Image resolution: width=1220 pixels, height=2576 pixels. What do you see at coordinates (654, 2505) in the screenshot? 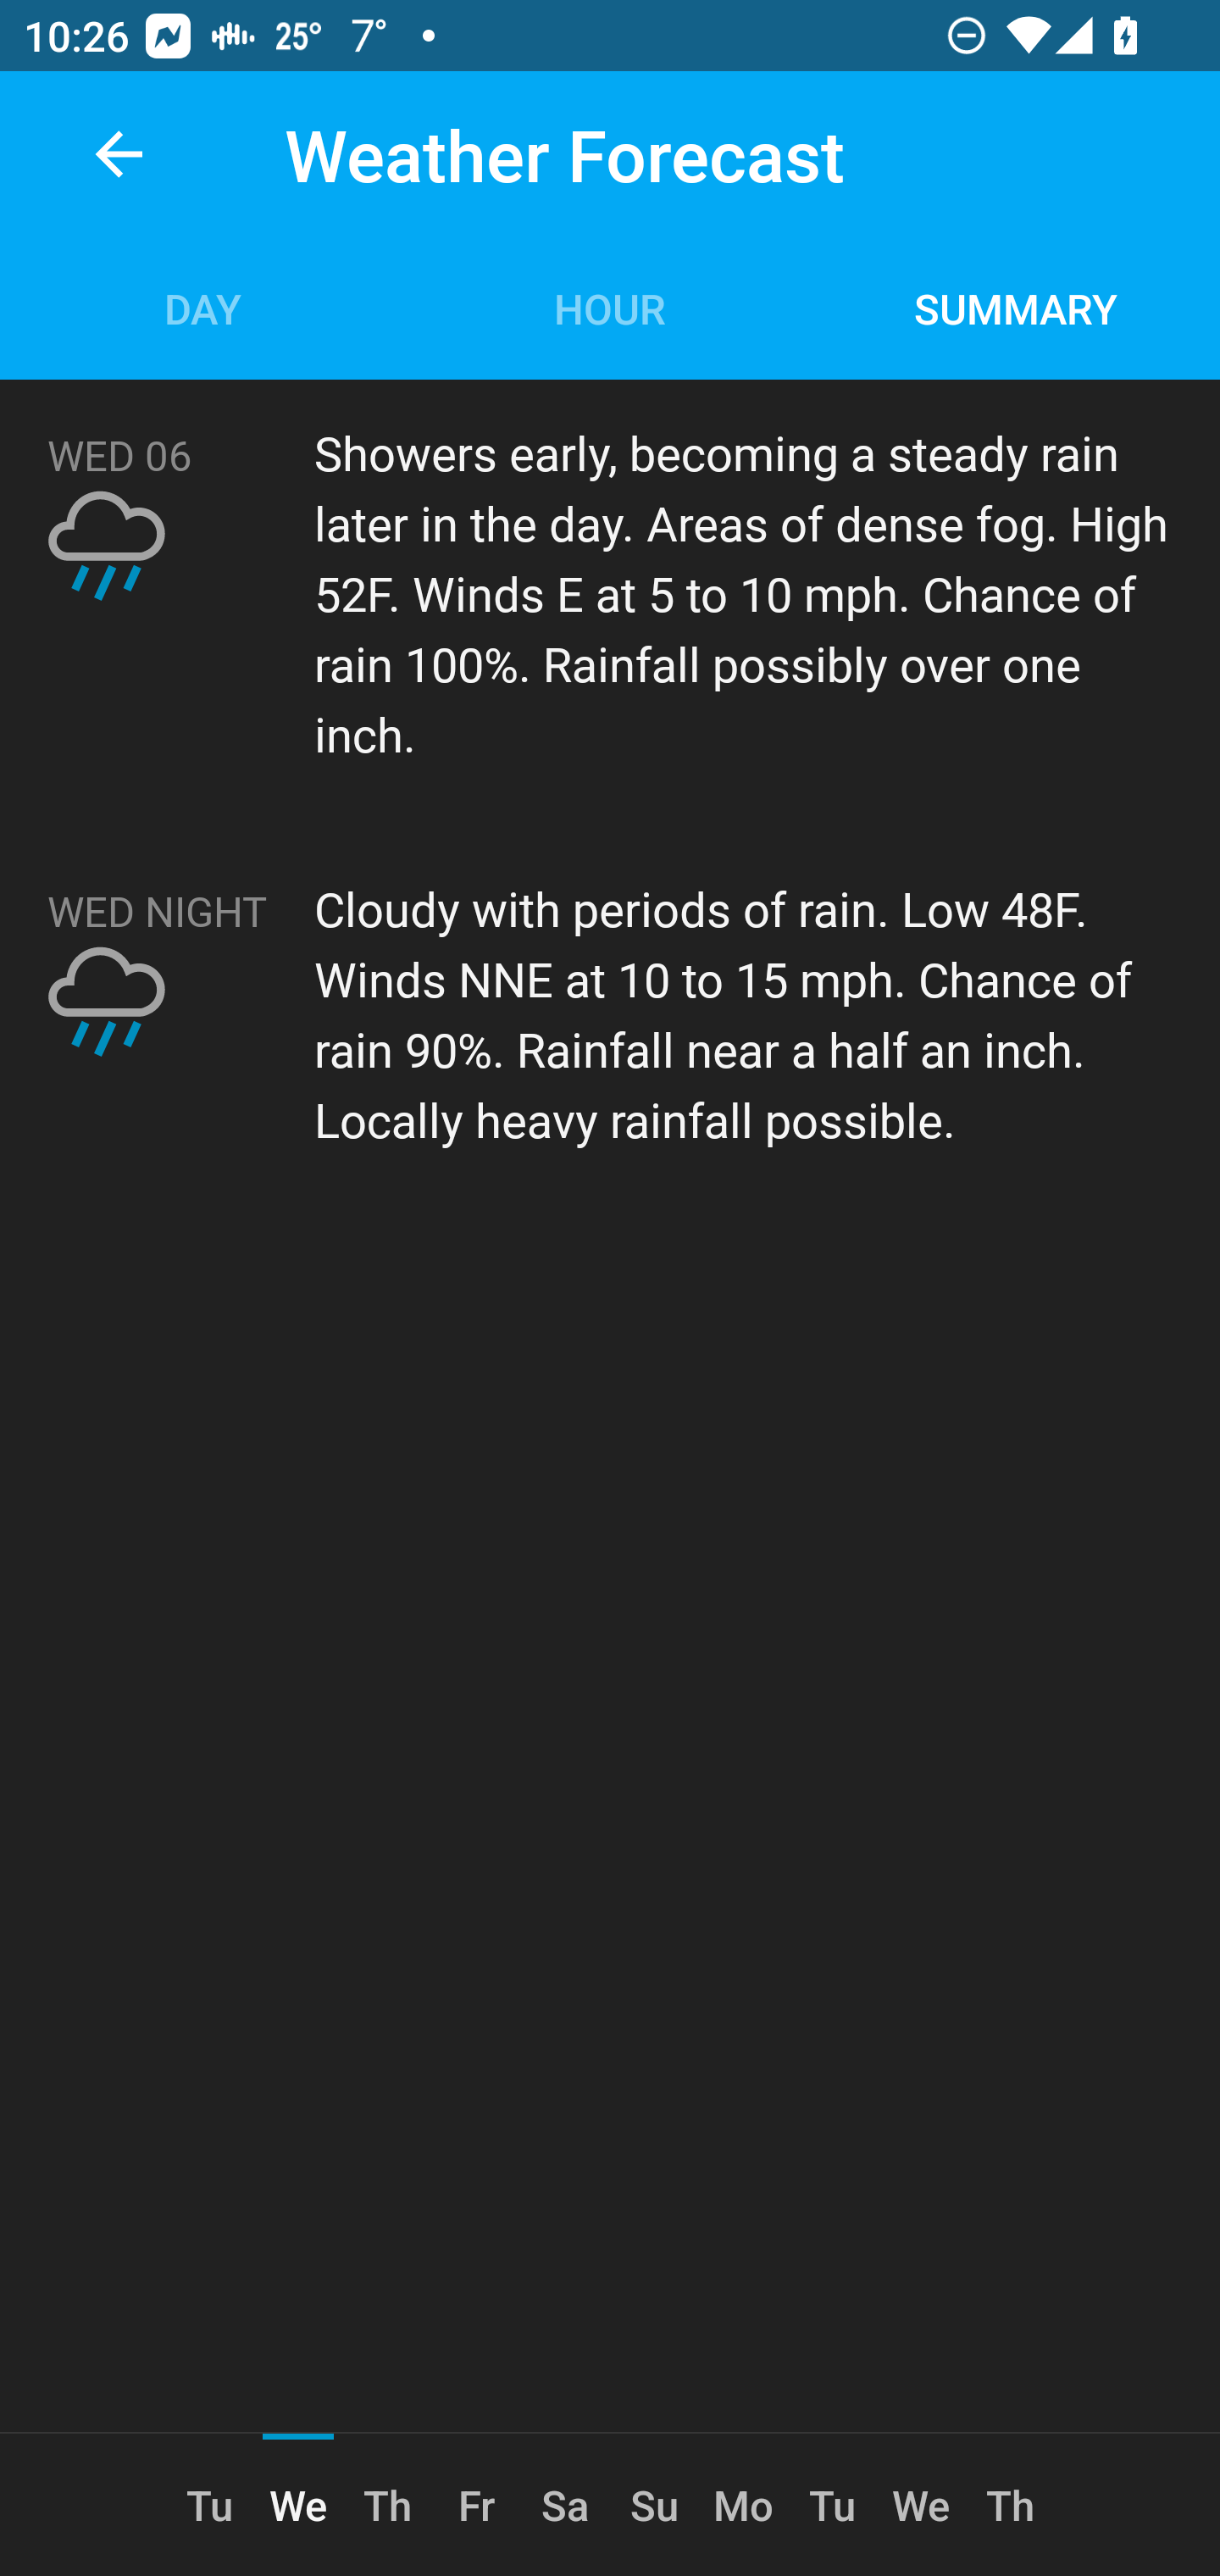
I see `Su` at bounding box center [654, 2505].